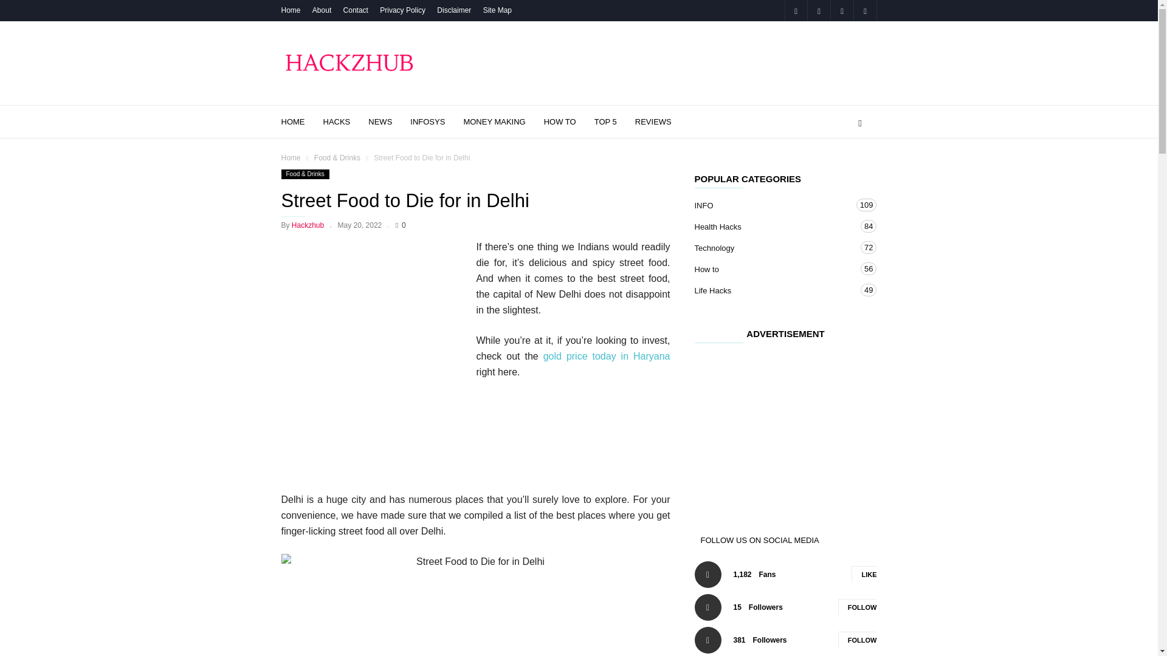  I want to click on Privacy Policy, so click(402, 10).